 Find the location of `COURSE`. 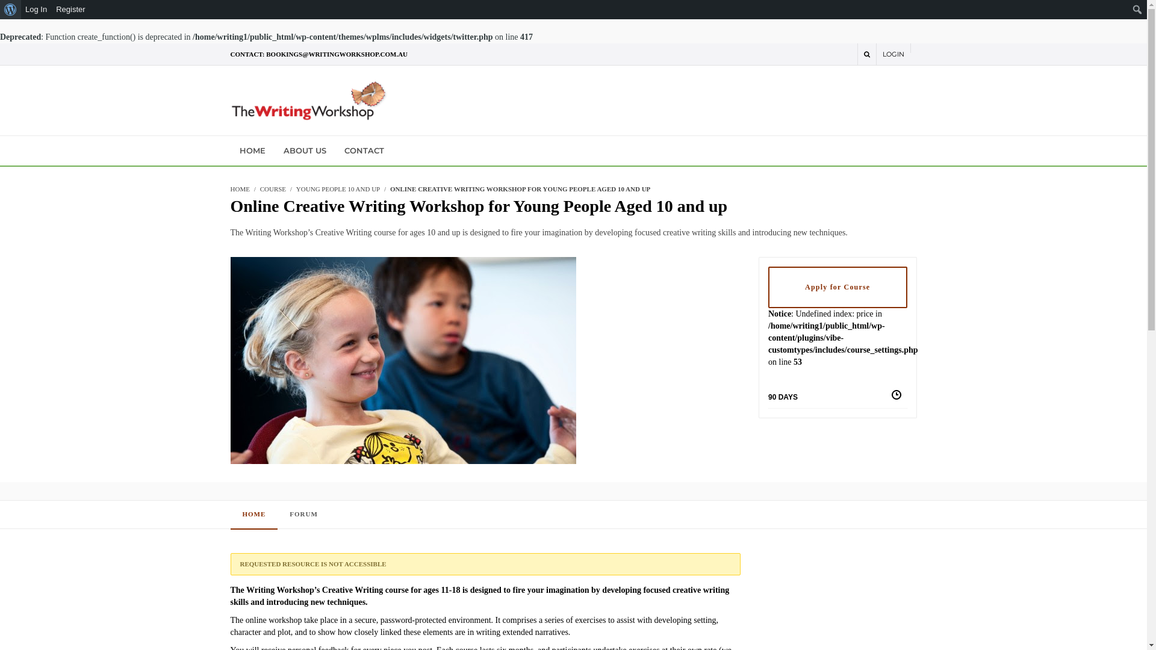

COURSE is located at coordinates (273, 189).